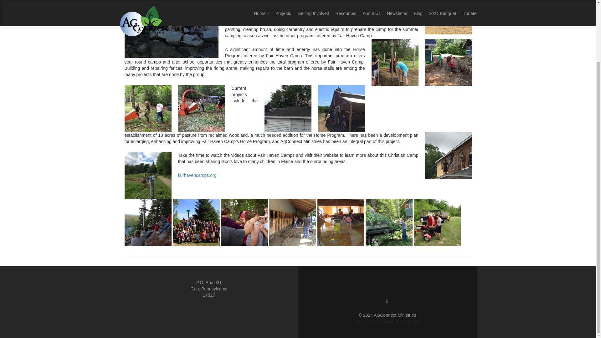 The image size is (601, 338). What do you see at coordinates (197, 175) in the screenshot?
I see `fairhavencamps.org` at bounding box center [197, 175].